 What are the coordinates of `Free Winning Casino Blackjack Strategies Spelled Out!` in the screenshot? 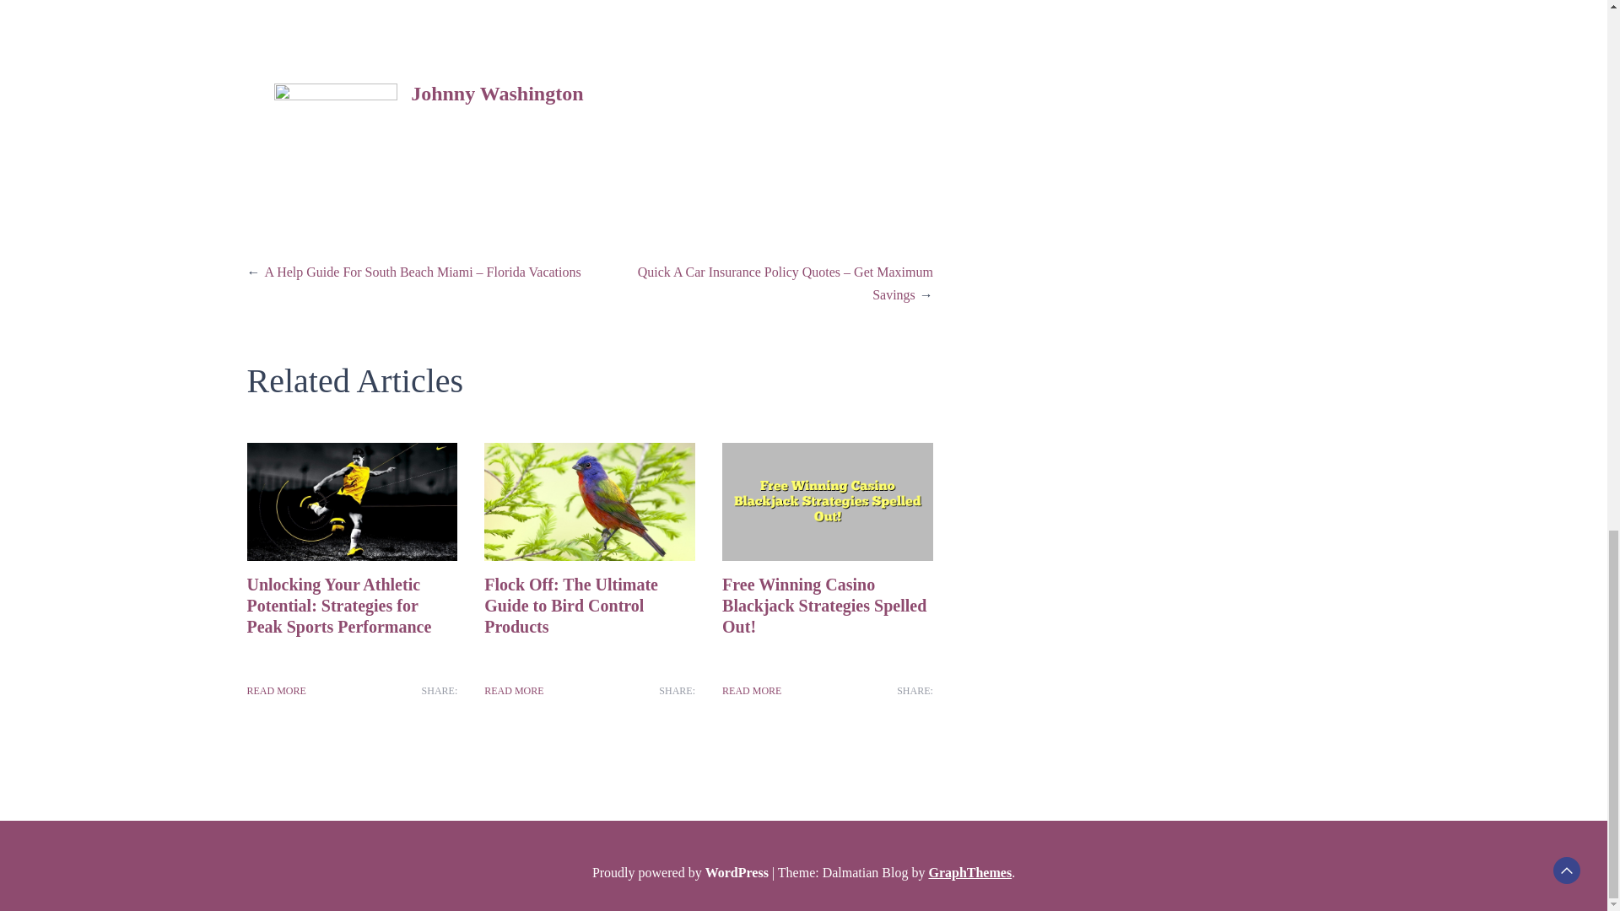 It's located at (824, 605).